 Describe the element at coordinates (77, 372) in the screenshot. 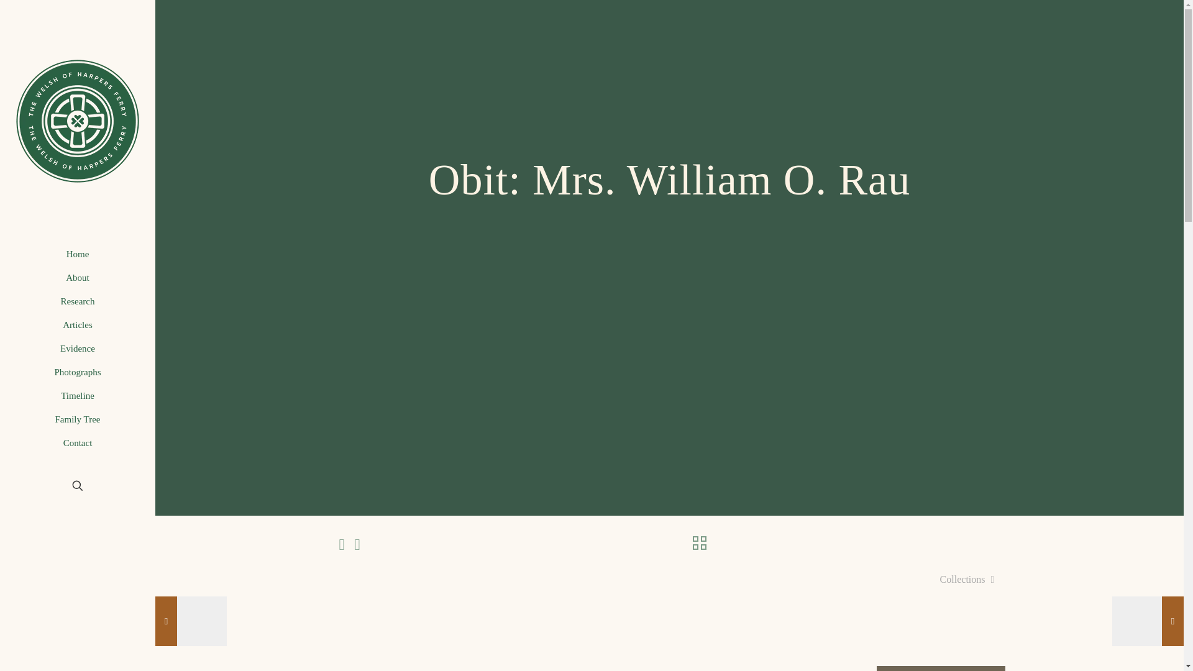

I see `Photographs` at that location.